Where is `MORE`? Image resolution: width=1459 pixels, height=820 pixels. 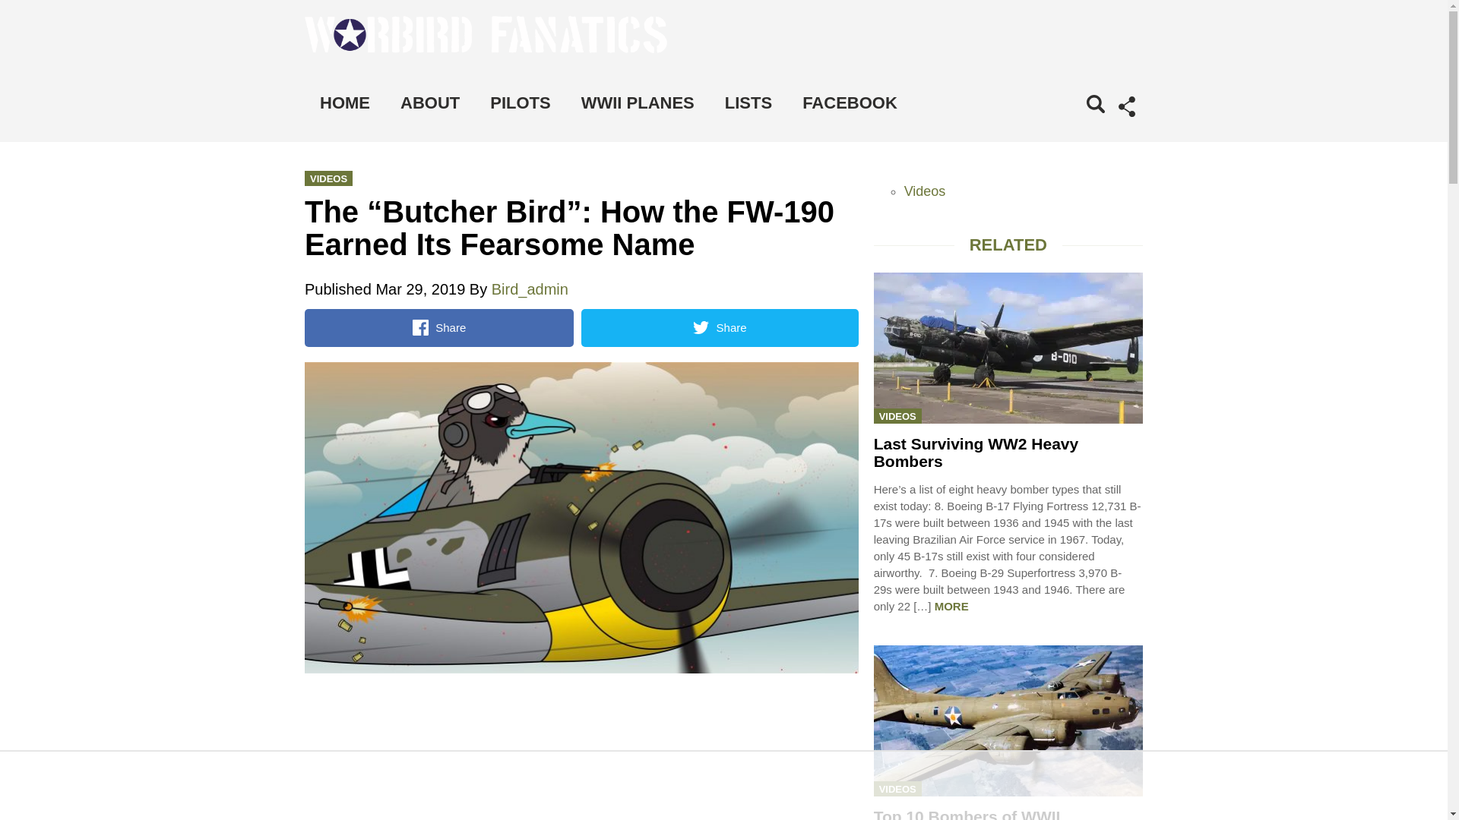 MORE is located at coordinates (951, 606).